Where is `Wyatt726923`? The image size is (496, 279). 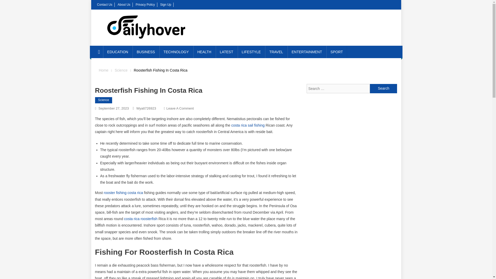
Wyatt726923 is located at coordinates (146, 108).